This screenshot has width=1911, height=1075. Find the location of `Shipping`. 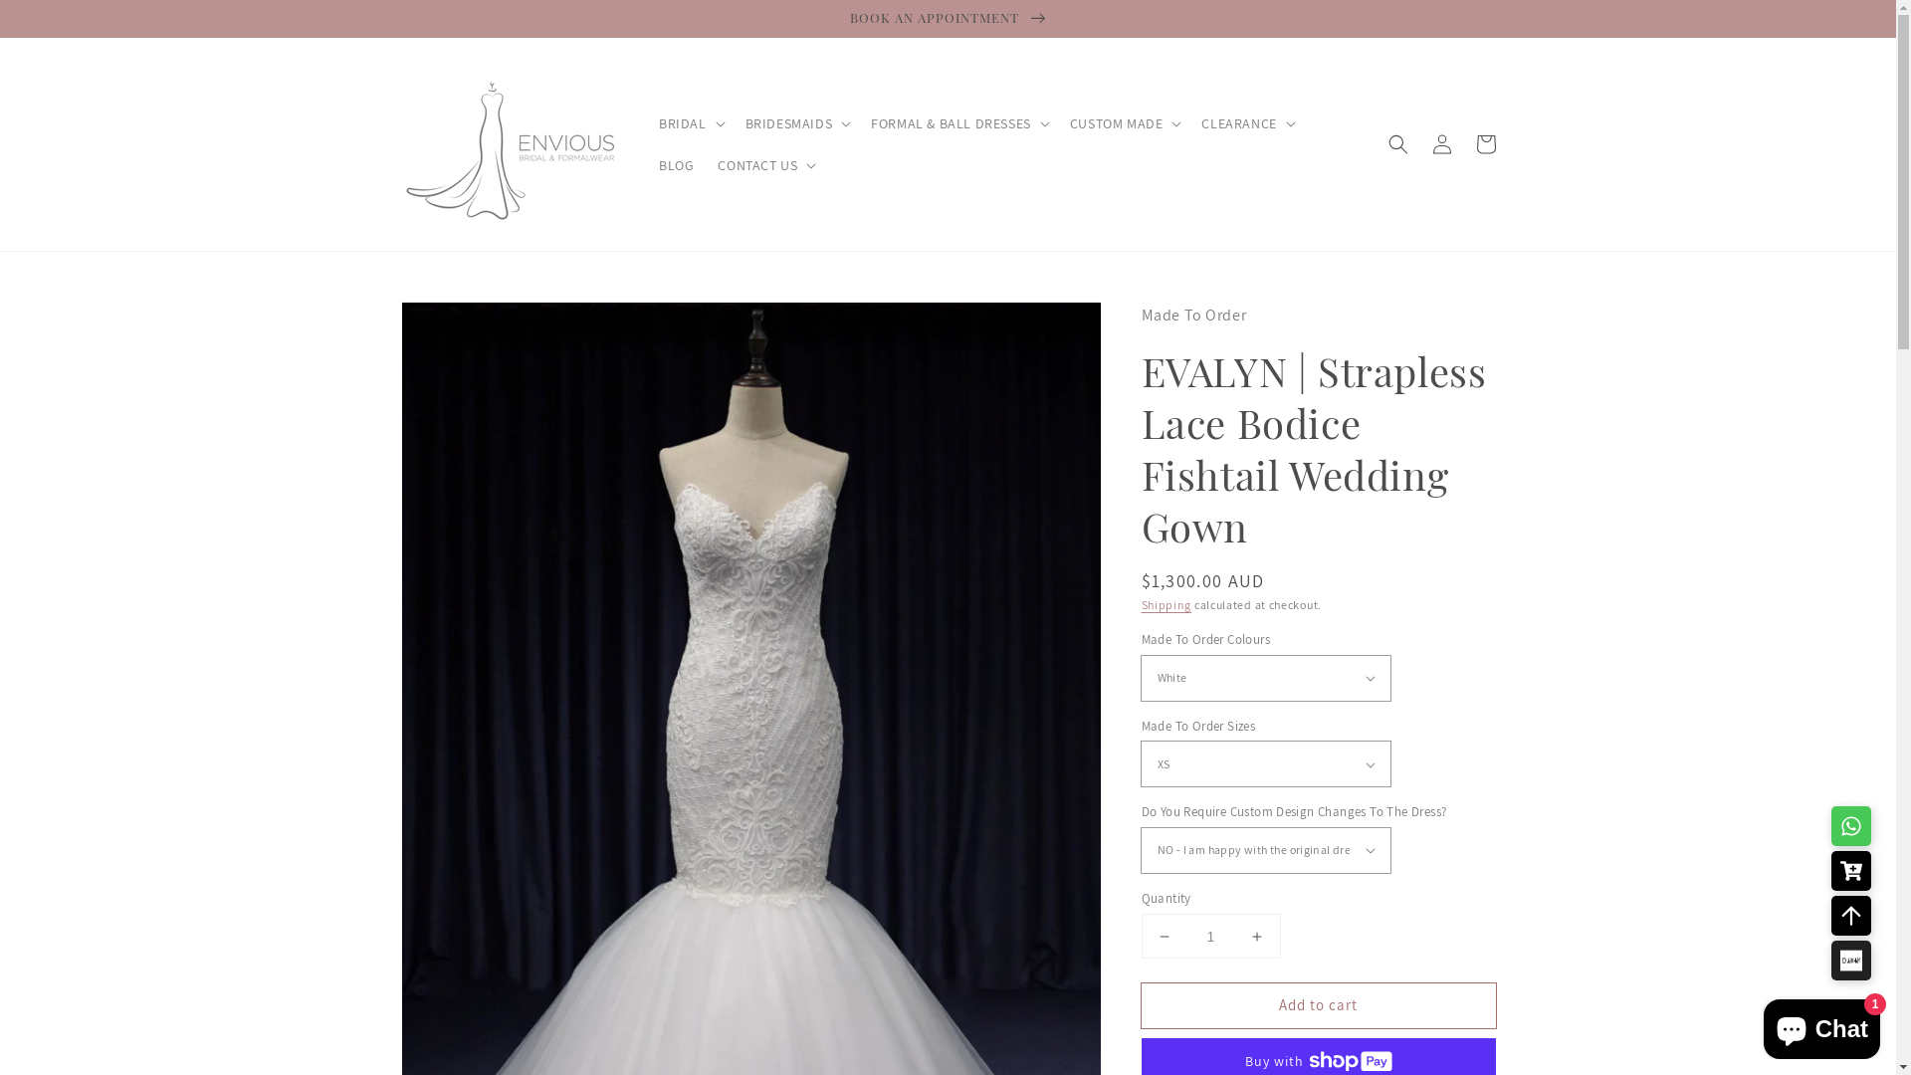

Shipping is located at coordinates (1167, 605).